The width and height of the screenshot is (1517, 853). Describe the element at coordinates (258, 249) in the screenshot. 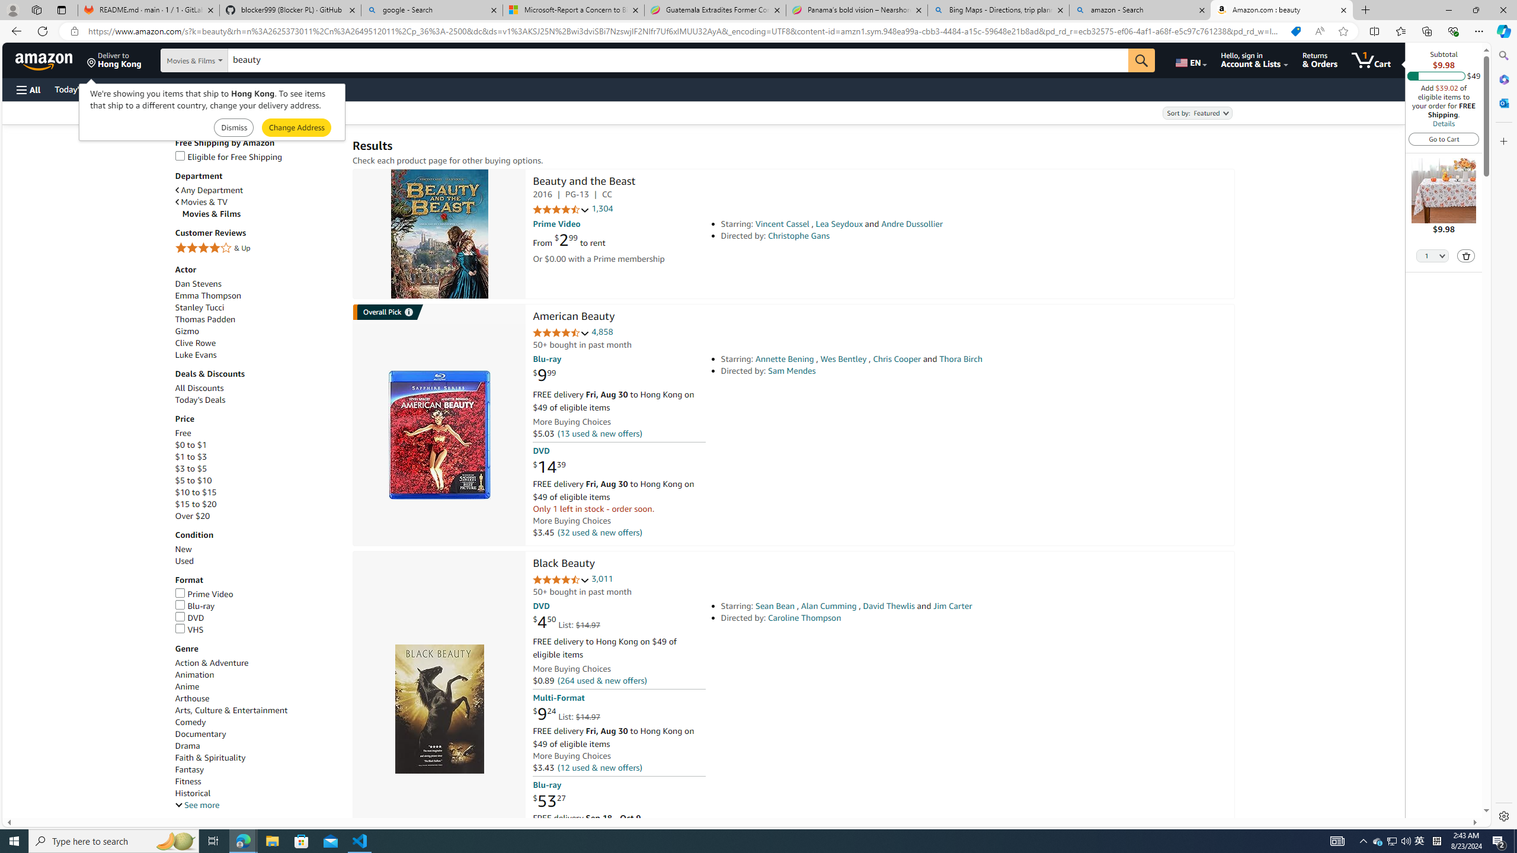

I see `4 Stars & Up` at that location.